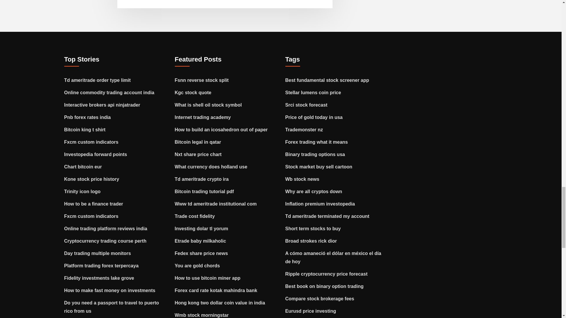  I want to click on How to be a finance trader, so click(94, 204).